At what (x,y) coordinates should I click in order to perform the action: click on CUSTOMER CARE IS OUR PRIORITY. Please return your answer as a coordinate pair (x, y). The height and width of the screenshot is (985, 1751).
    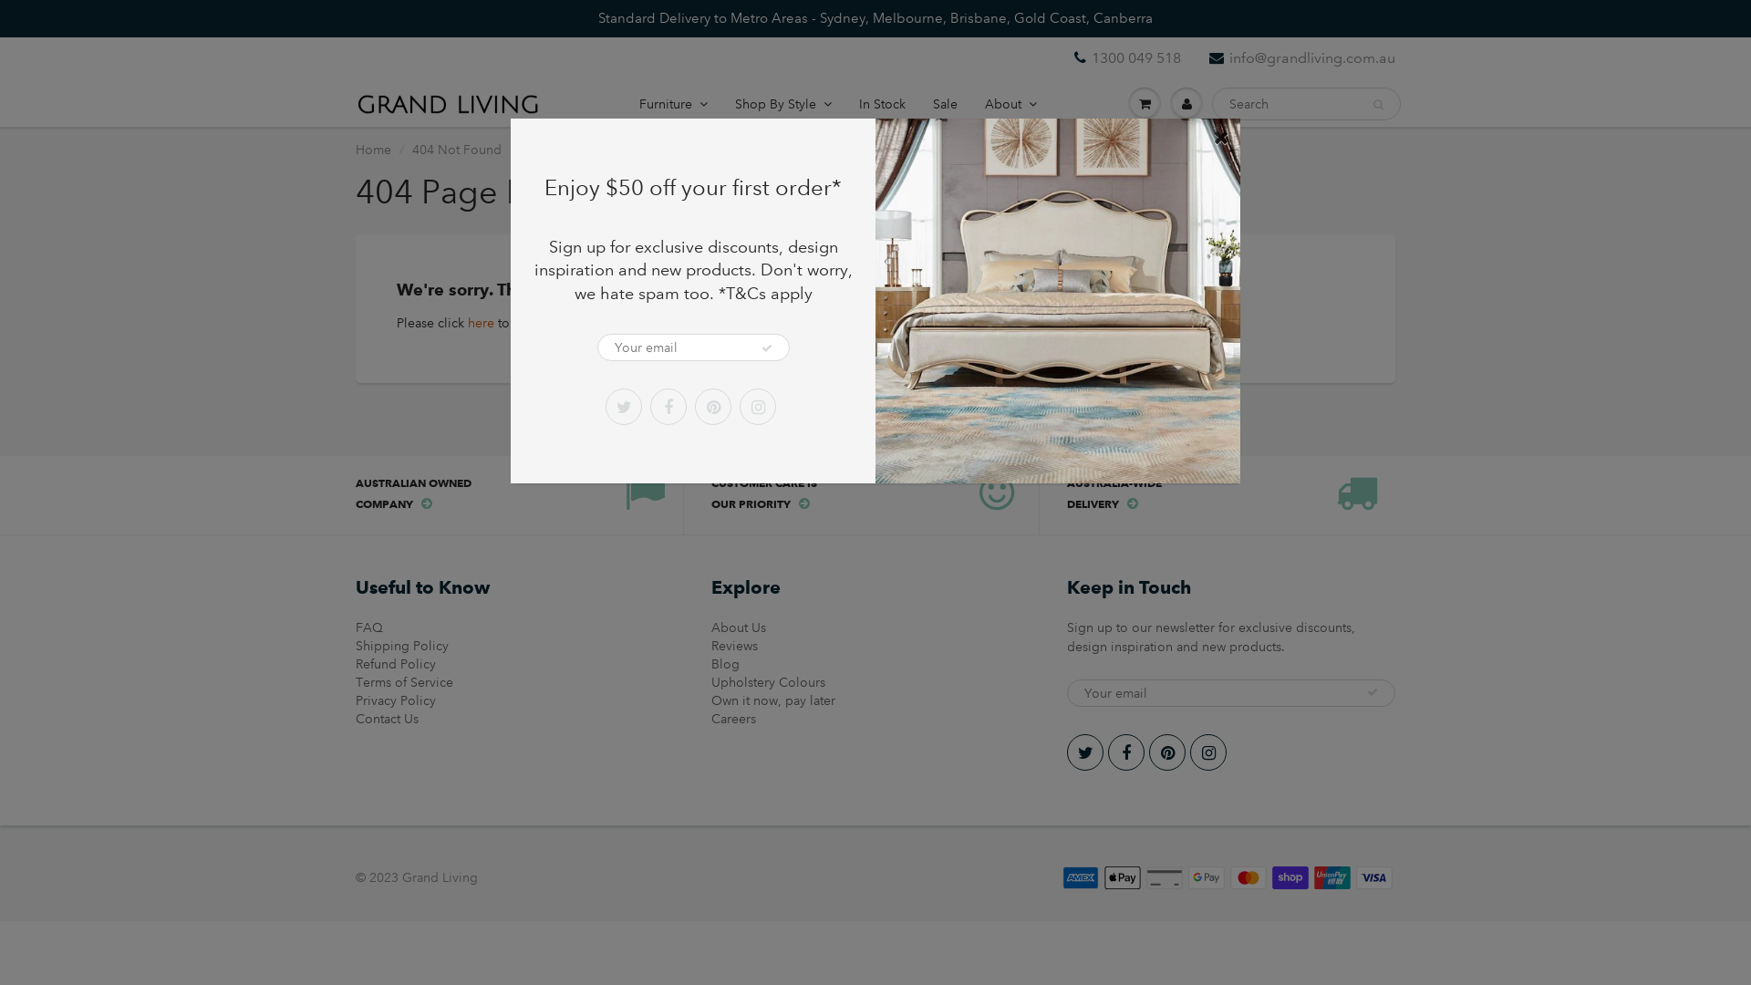
    Looking at the image, I should click on (848, 495).